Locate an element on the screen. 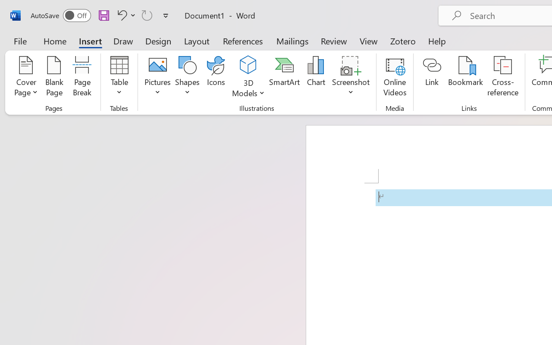 The height and width of the screenshot is (345, 552). Screenshot is located at coordinates (351, 78).